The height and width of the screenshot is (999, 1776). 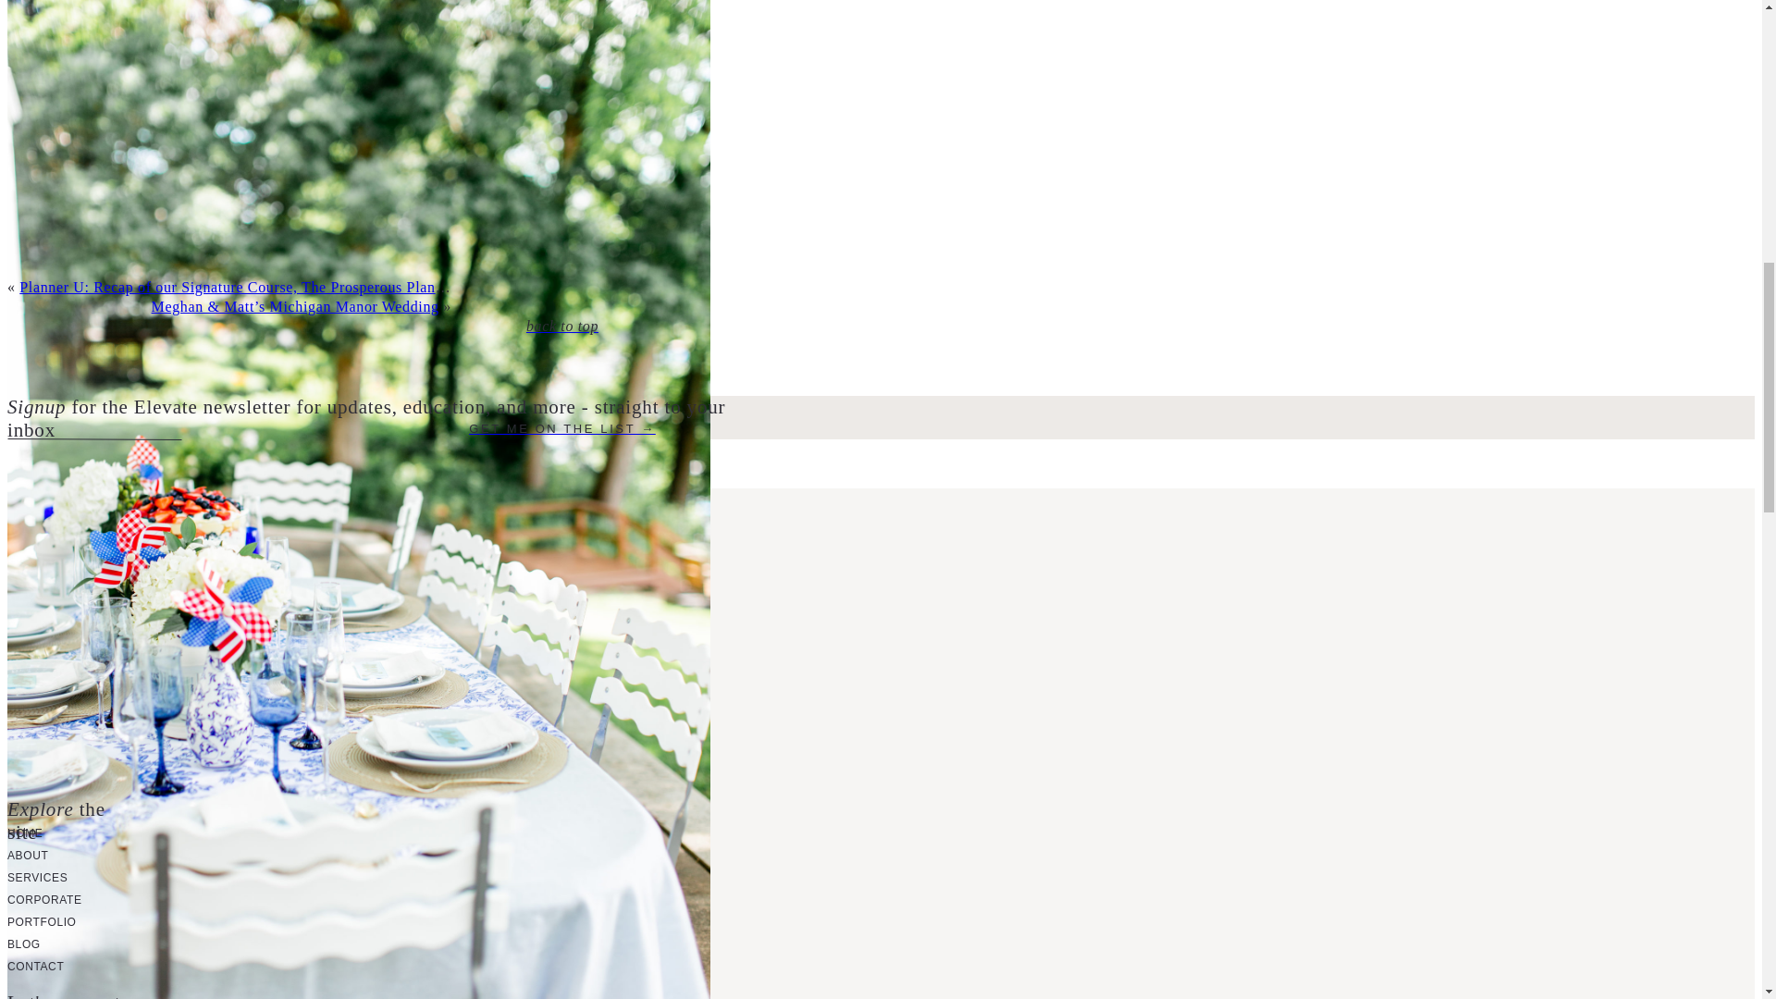 I want to click on ABOUT, so click(x=27, y=856).